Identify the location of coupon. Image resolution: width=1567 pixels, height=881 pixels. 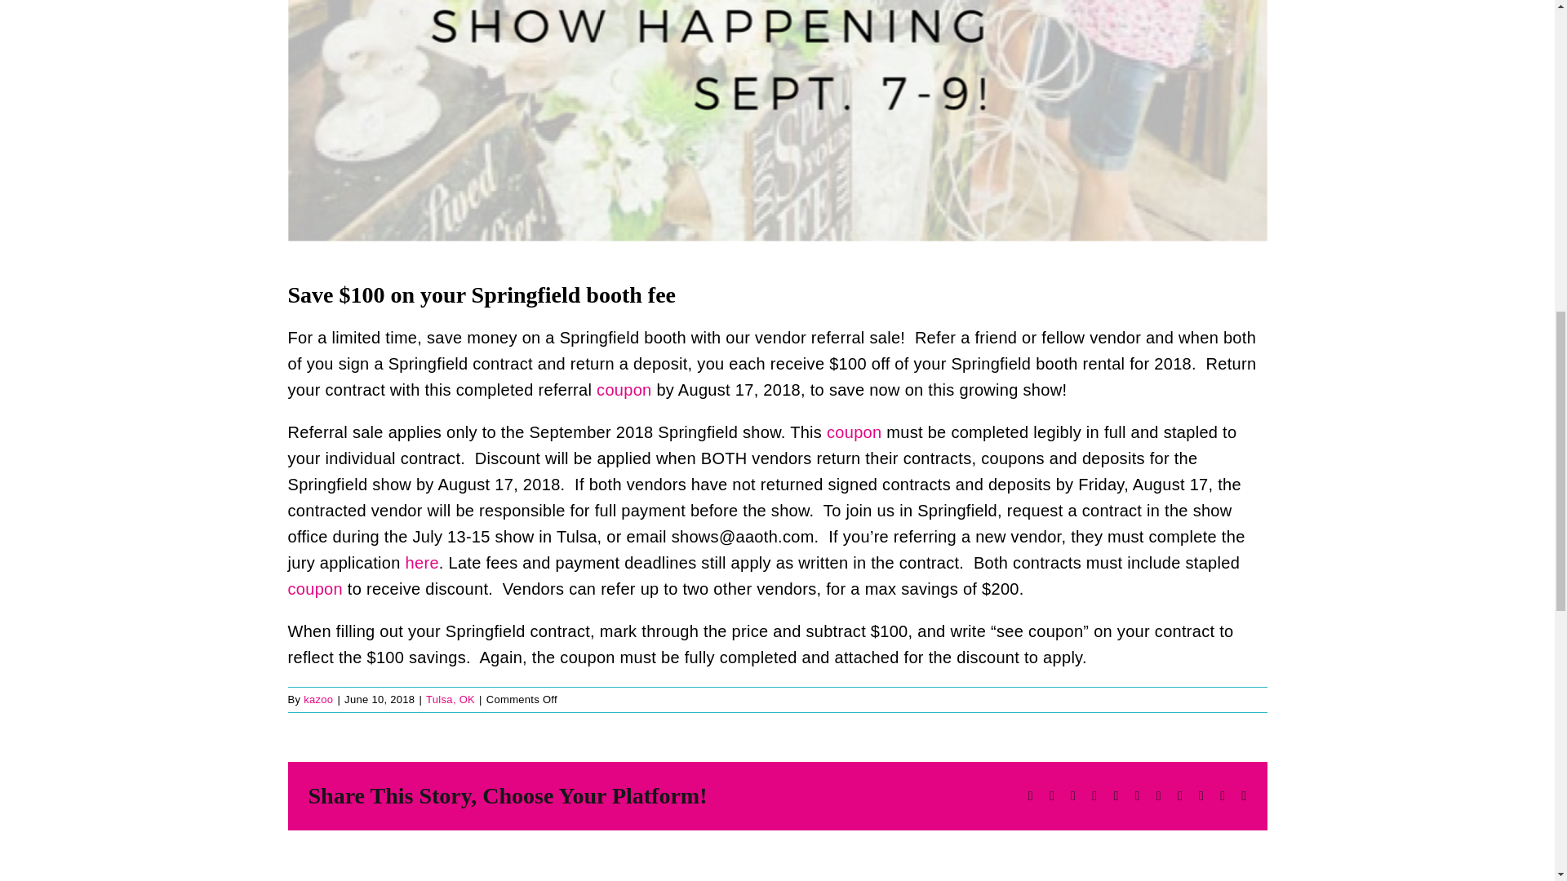
(313, 589).